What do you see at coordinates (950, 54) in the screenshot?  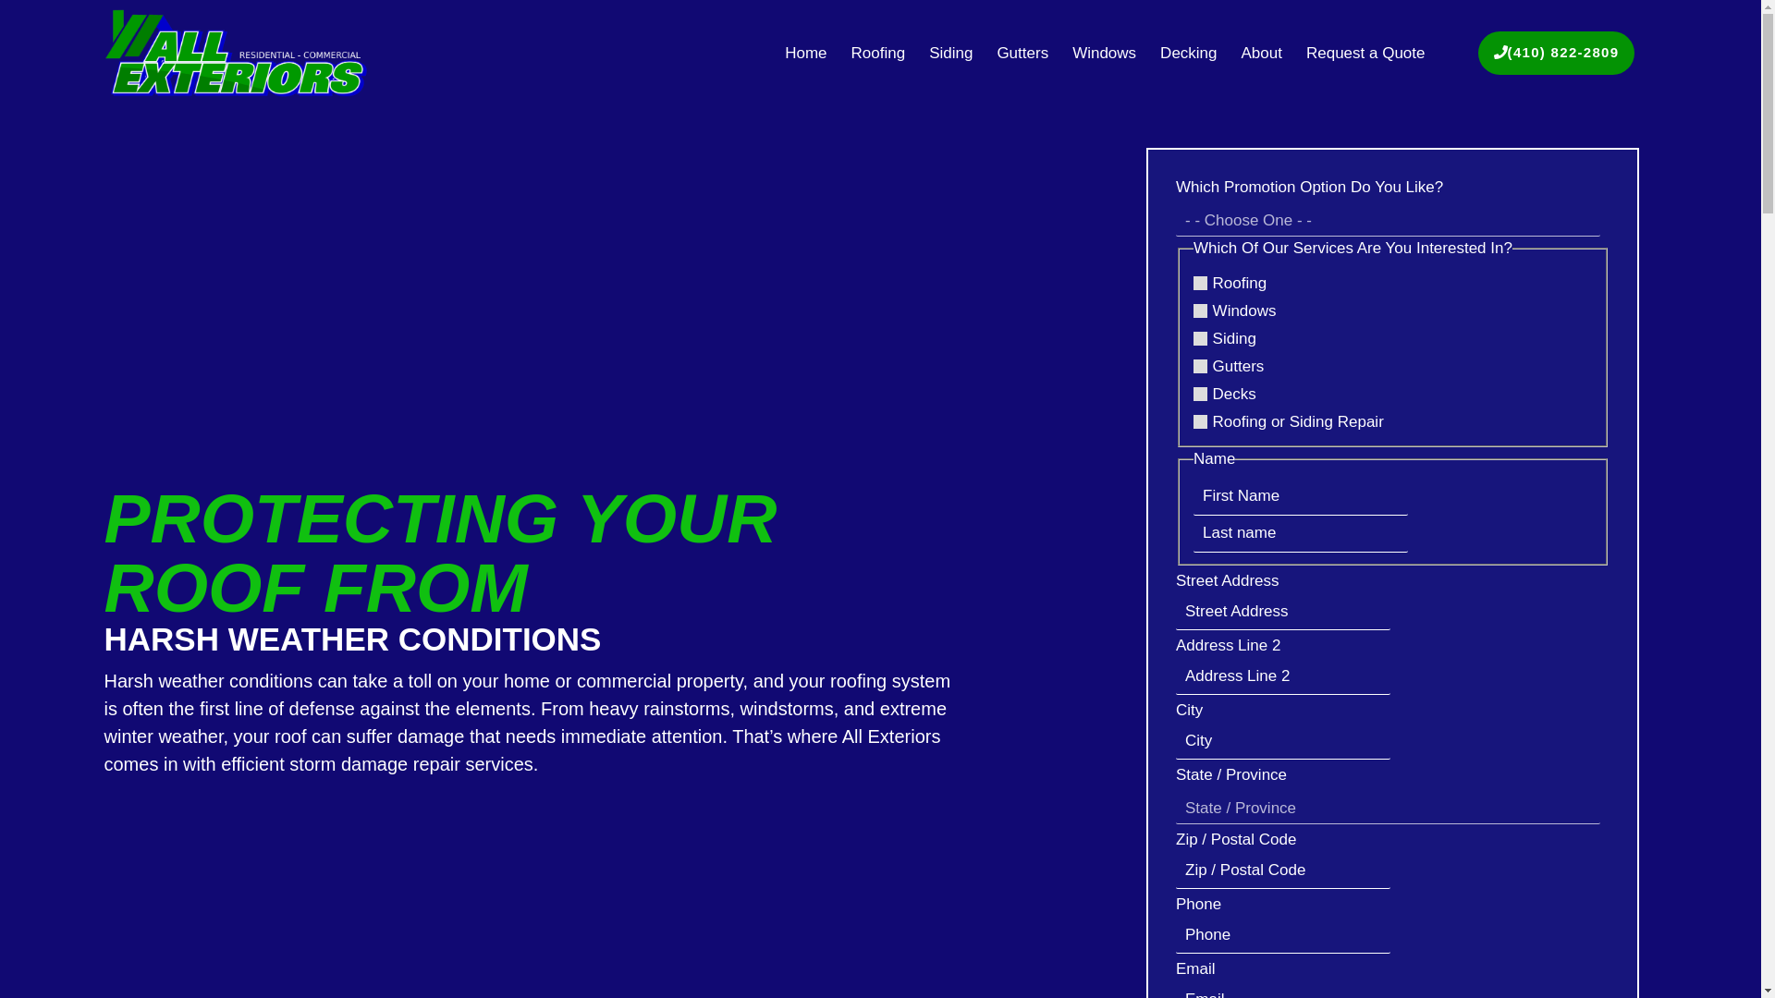 I see `Siding` at bounding box center [950, 54].